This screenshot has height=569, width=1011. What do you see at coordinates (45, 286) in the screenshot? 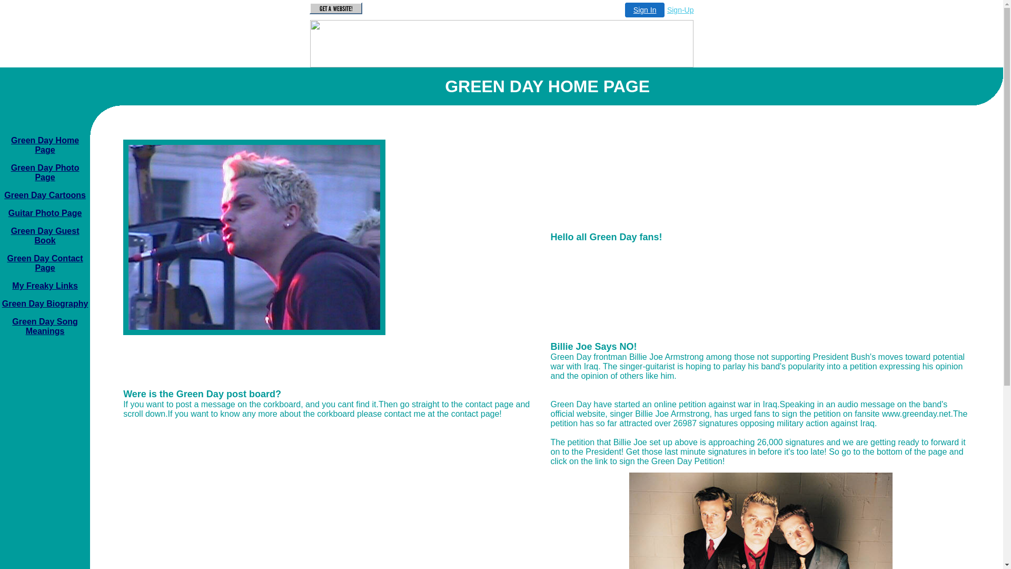
I see `My Freaky Links` at bounding box center [45, 286].